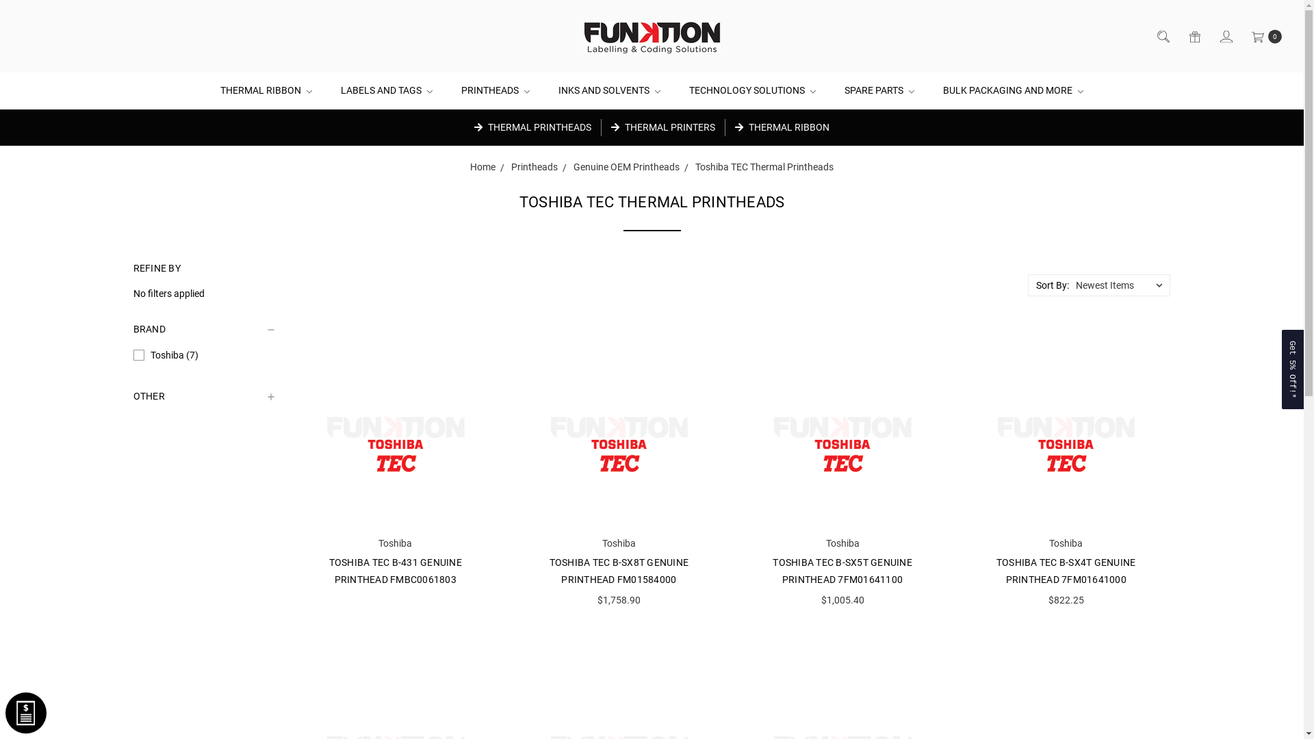 The height and width of the screenshot is (739, 1314). Describe the element at coordinates (1013, 90) in the screenshot. I see `BULK PACKAGING AND MORE` at that location.